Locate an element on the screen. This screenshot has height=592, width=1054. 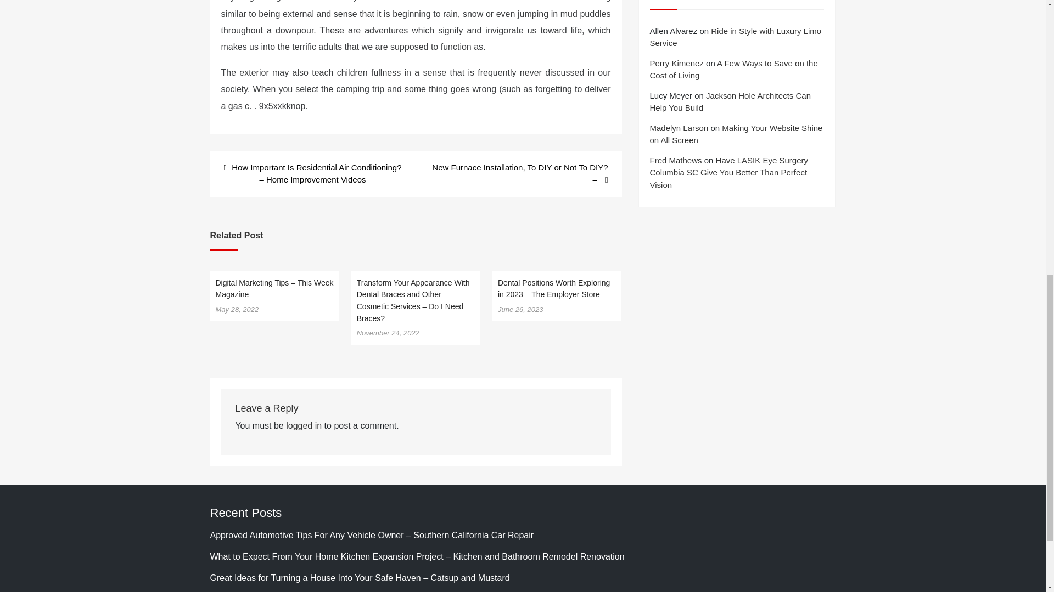
A Few Ways to Save on the Cost of Living is located at coordinates (733, 69).